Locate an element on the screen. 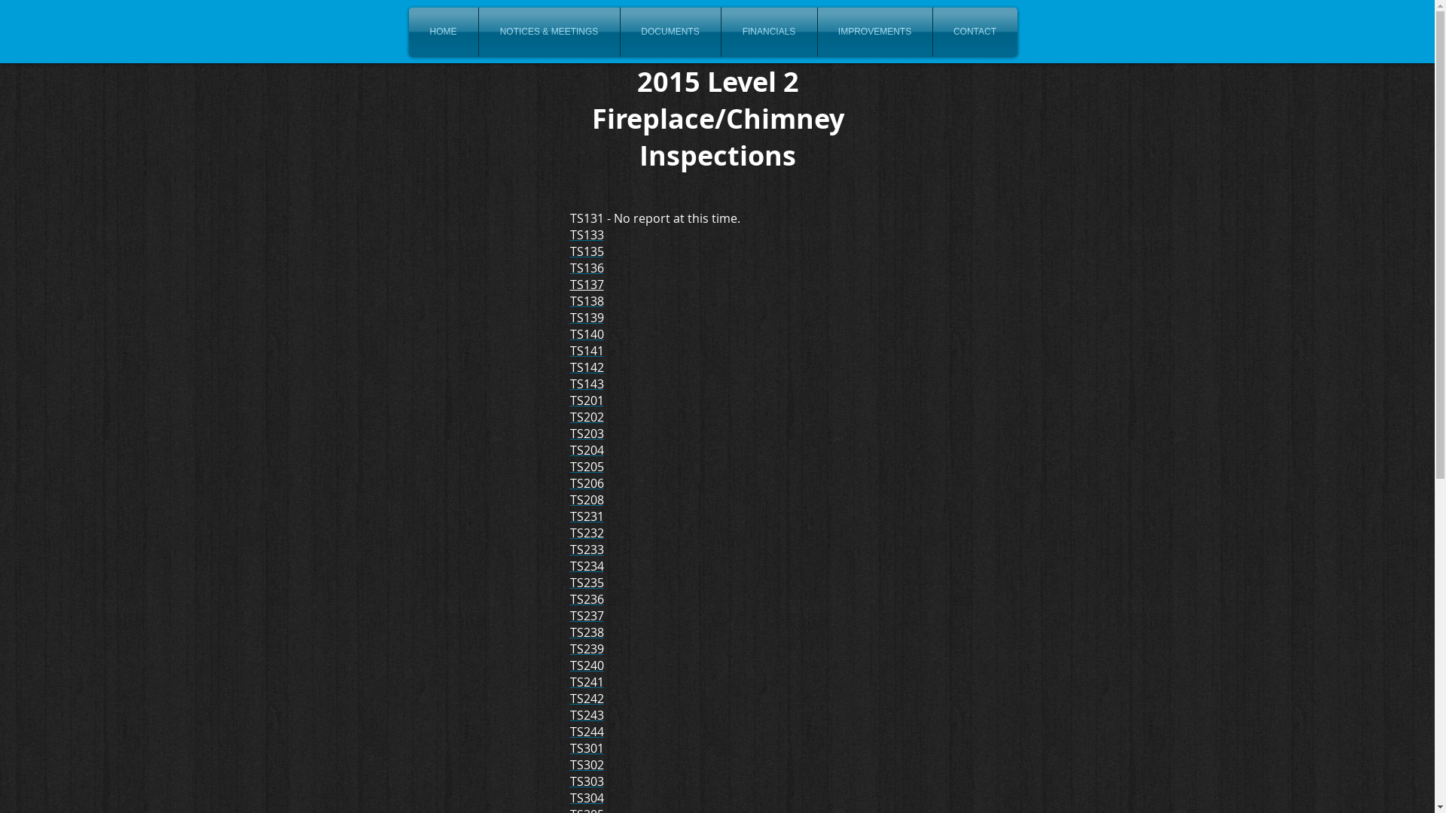 This screenshot has height=813, width=1446. TS208 is located at coordinates (586, 500).